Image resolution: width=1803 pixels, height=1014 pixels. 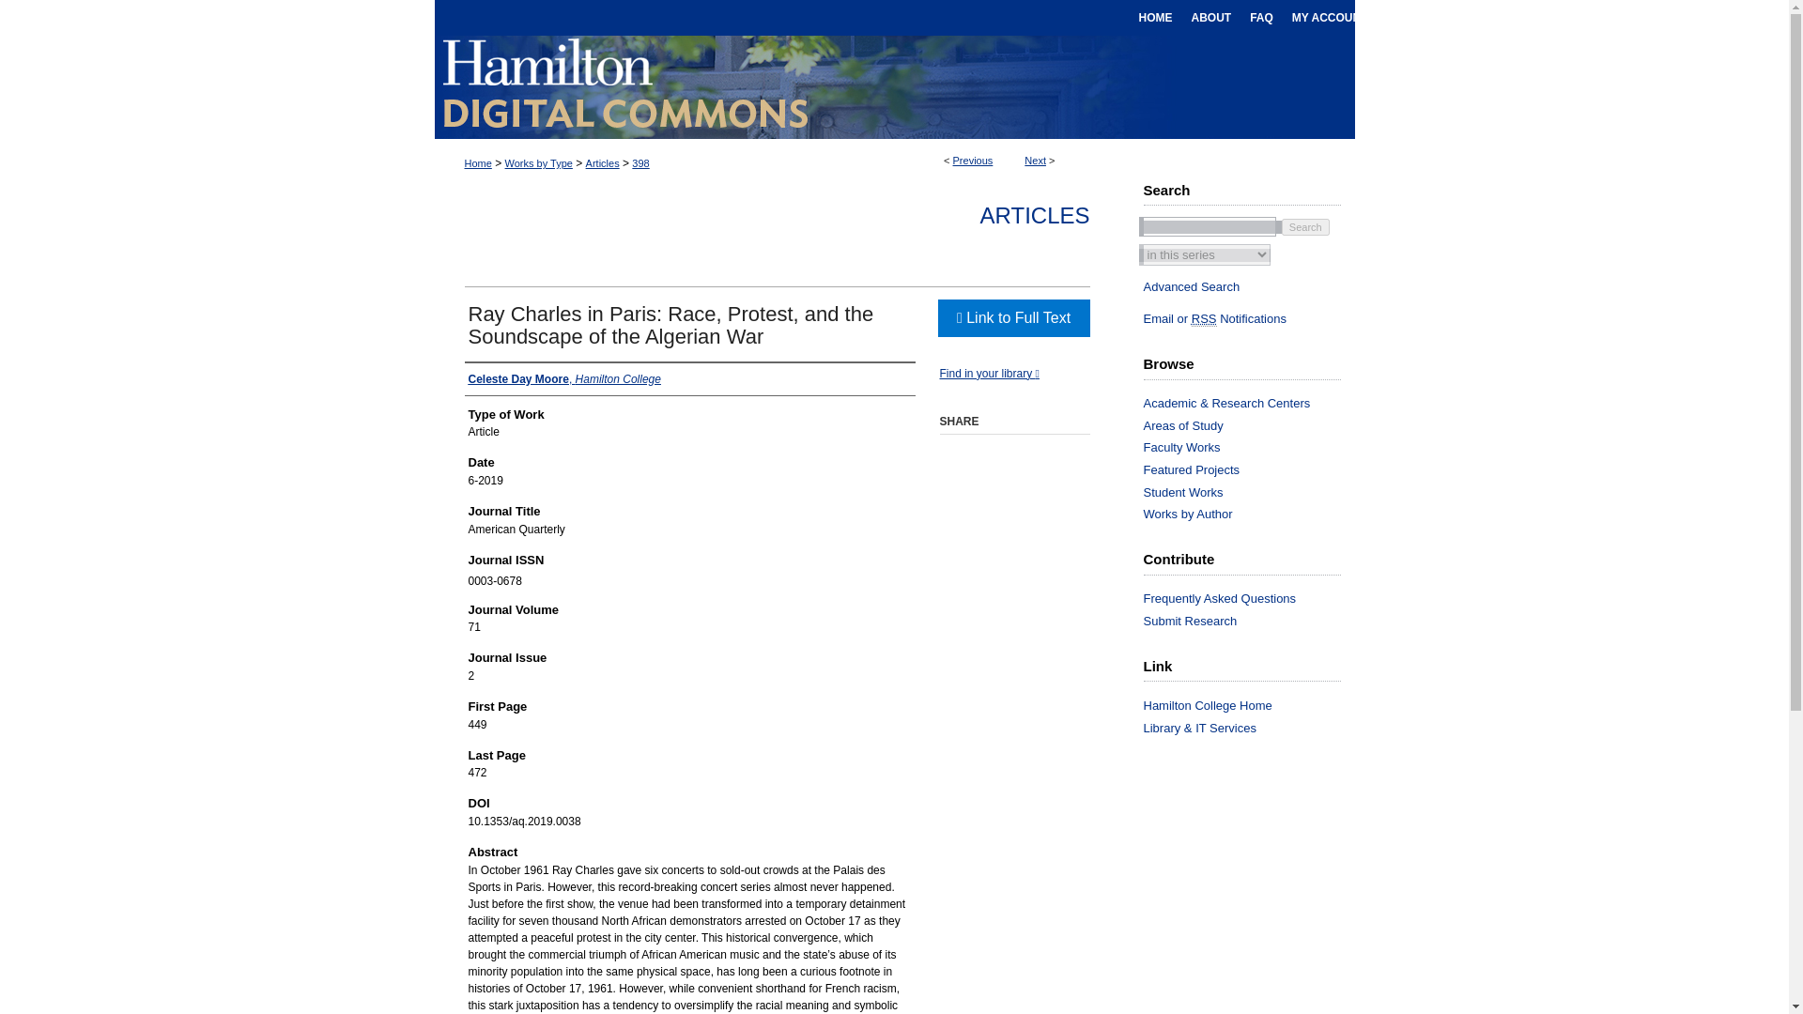 I want to click on ARTICLES, so click(x=1035, y=216).